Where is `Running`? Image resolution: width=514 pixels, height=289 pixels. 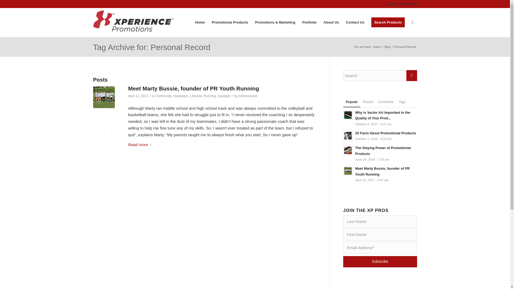 Running is located at coordinates (210, 96).